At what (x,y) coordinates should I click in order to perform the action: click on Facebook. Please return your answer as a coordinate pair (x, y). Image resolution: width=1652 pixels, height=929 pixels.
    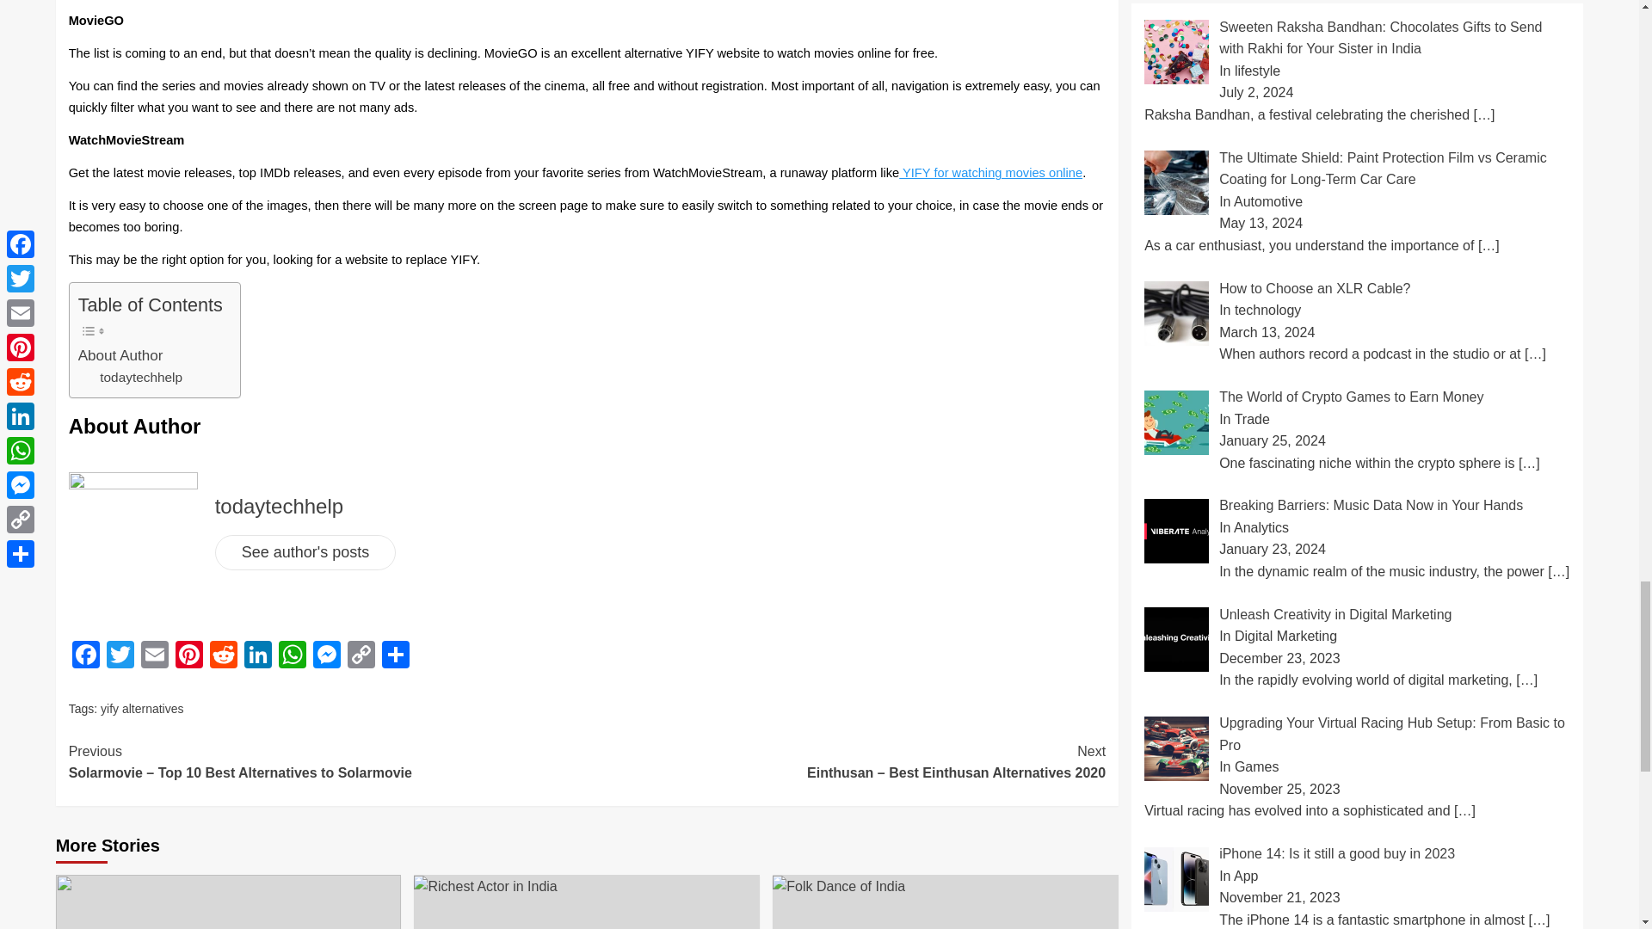
    Looking at the image, I should click on (86, 656).